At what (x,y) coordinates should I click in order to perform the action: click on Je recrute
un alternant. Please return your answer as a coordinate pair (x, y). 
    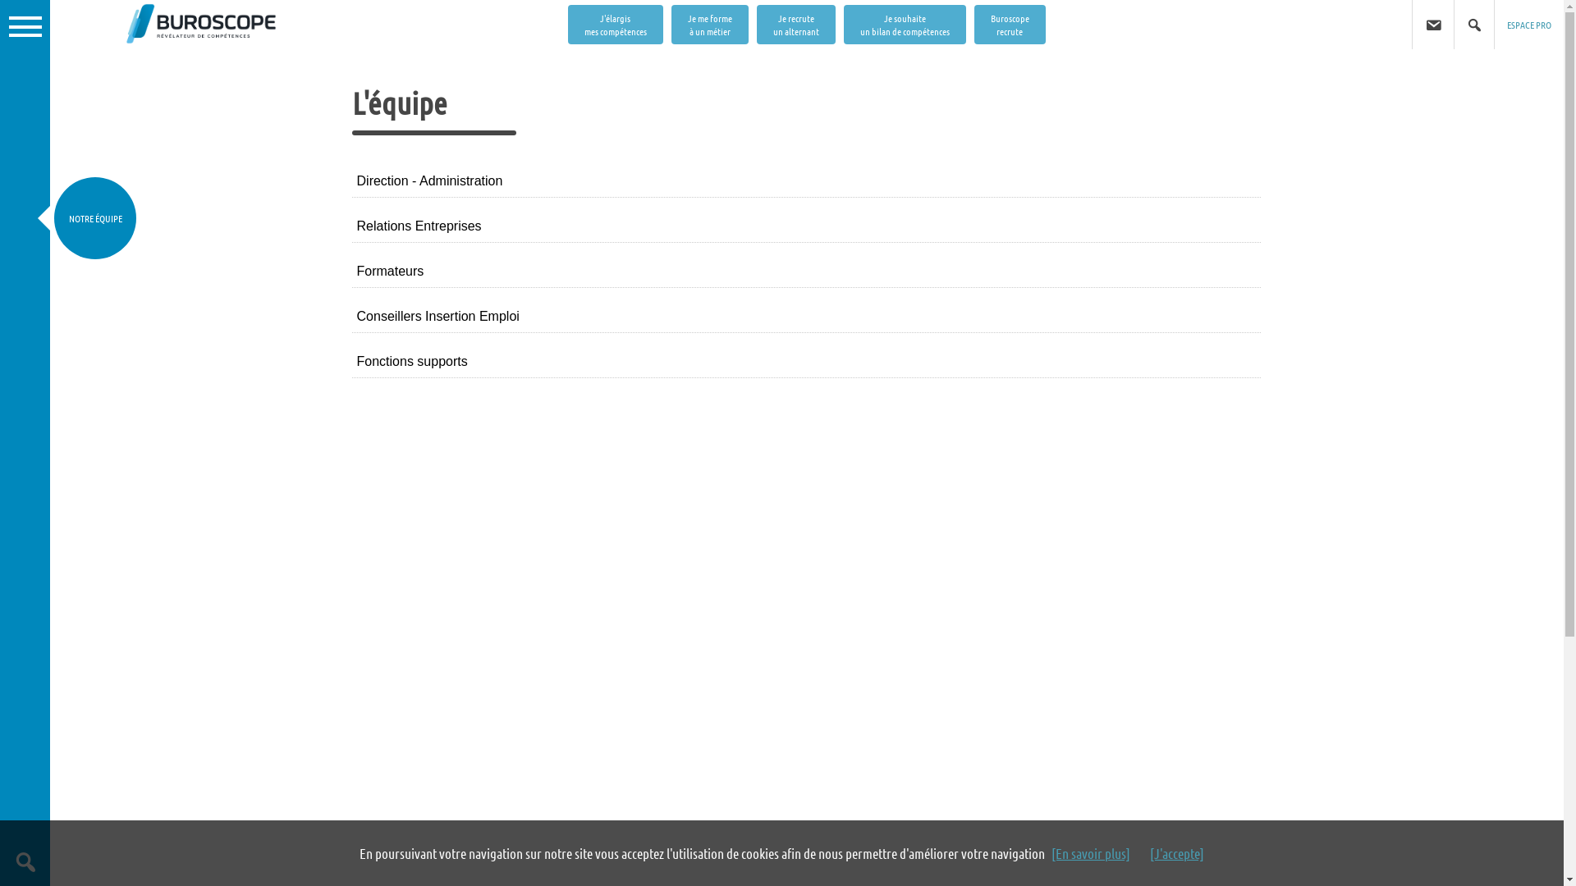
    Looking at the image, I should click on (796, 25).